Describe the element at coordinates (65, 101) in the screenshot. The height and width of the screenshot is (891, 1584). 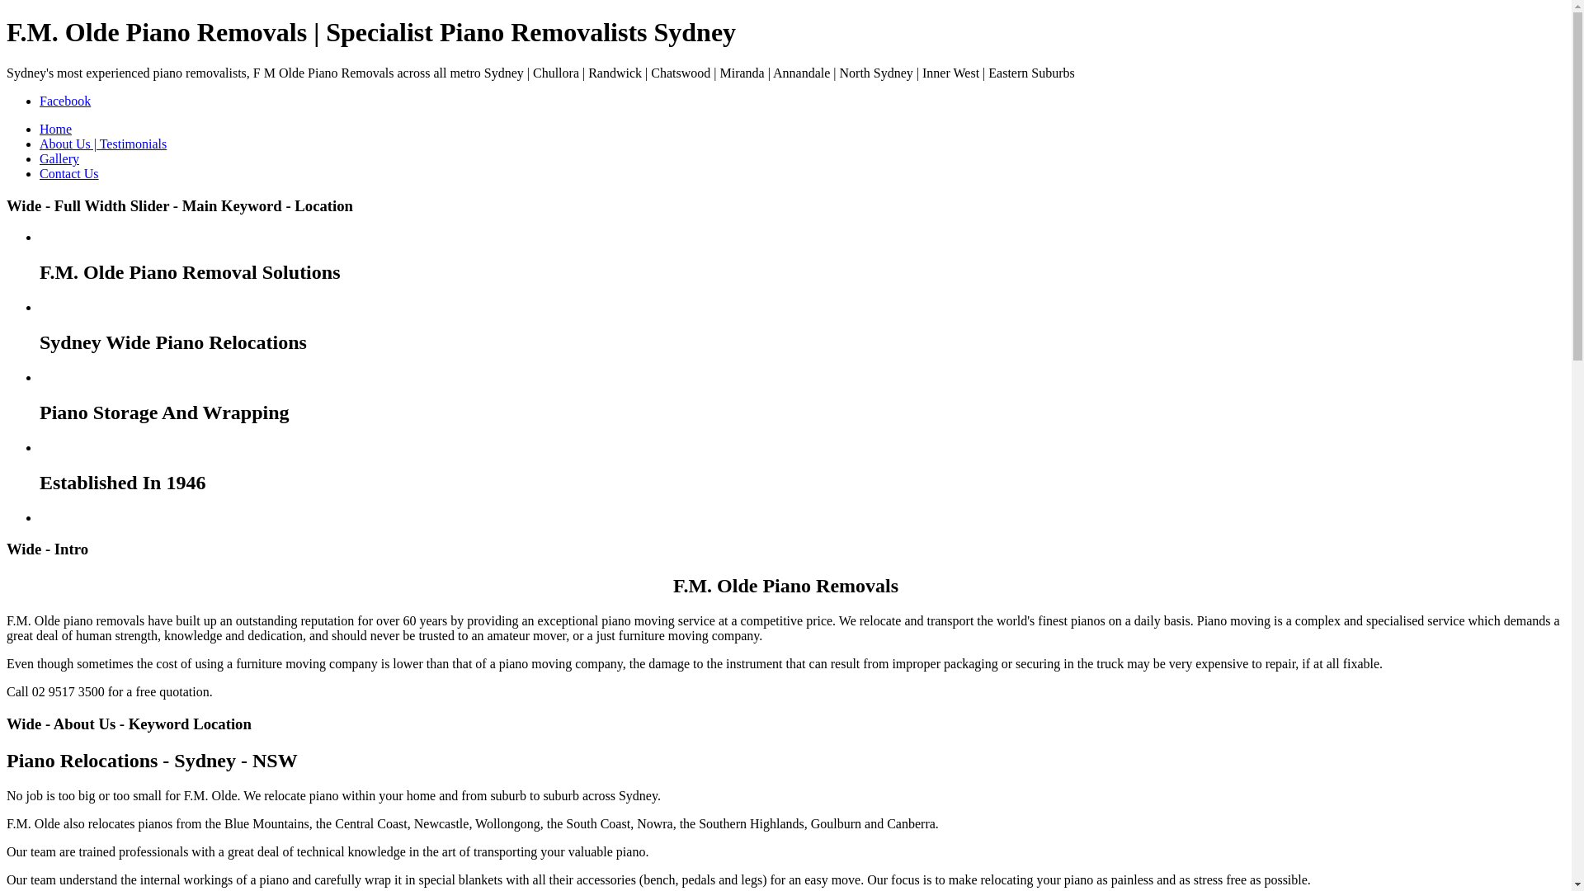
I see `Facebook` at that location.